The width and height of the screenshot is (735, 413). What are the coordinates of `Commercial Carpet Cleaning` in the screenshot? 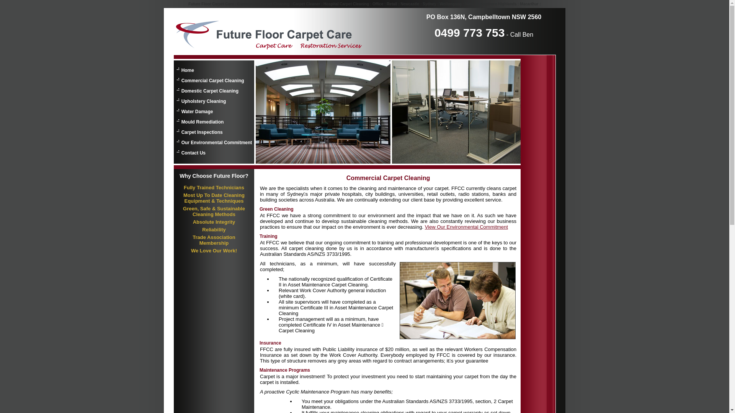 It's located at (213, 81).